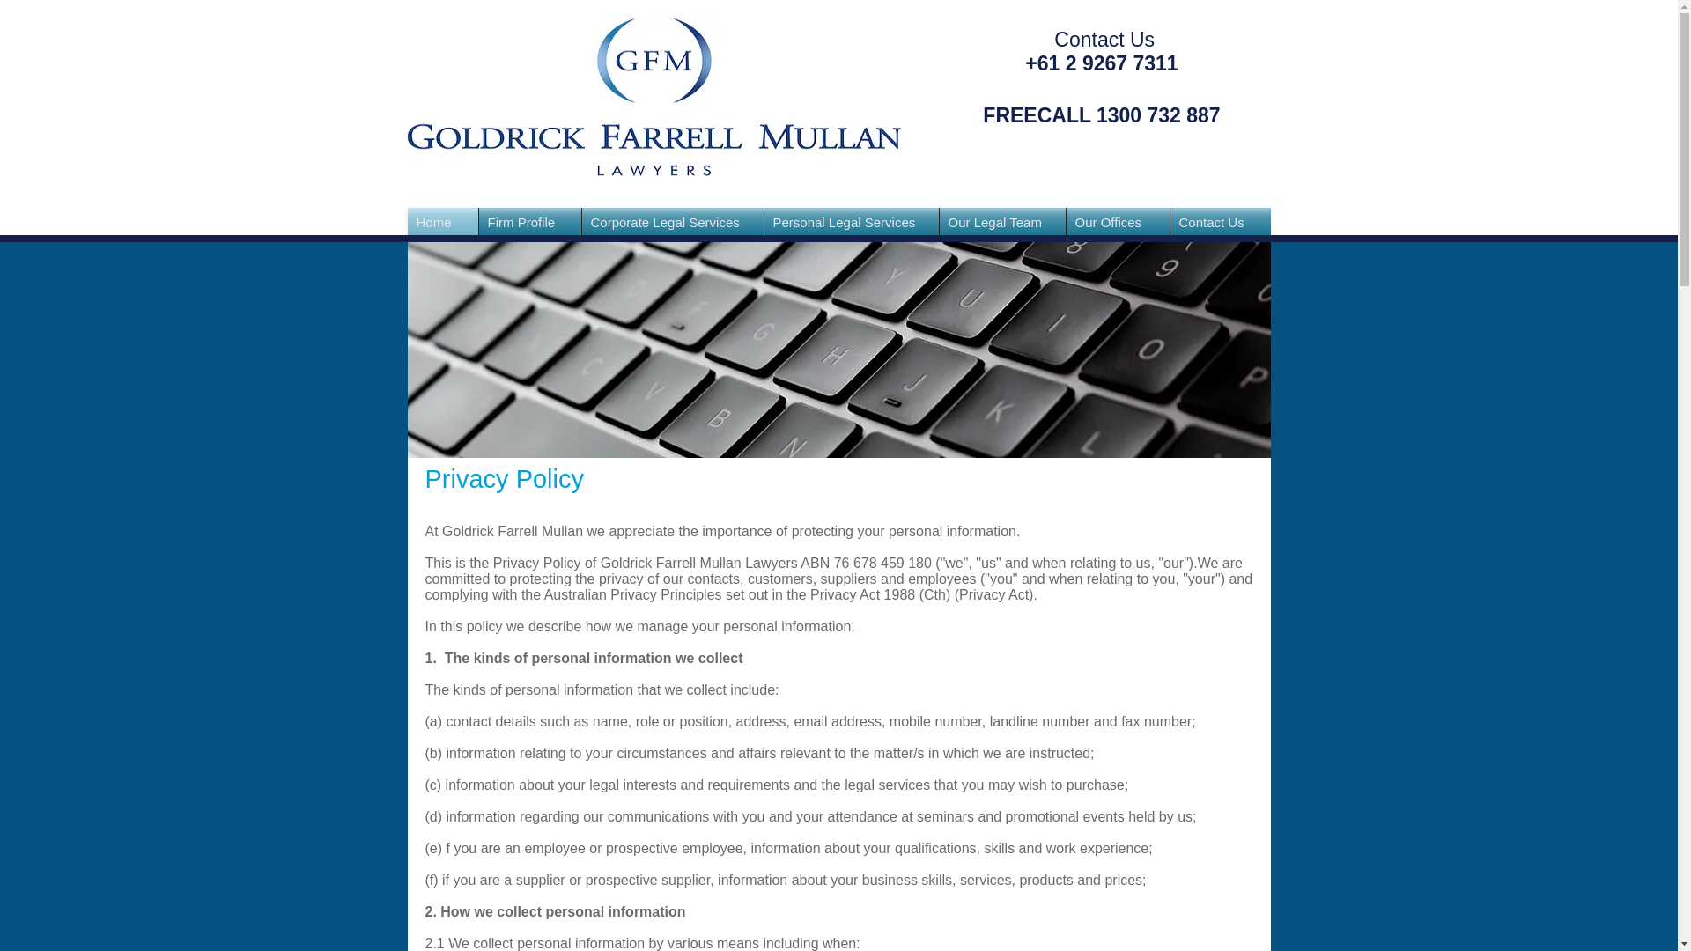 The image size is (1691, 951). I want to click on Corporate Legal Services, so click(671, 222).